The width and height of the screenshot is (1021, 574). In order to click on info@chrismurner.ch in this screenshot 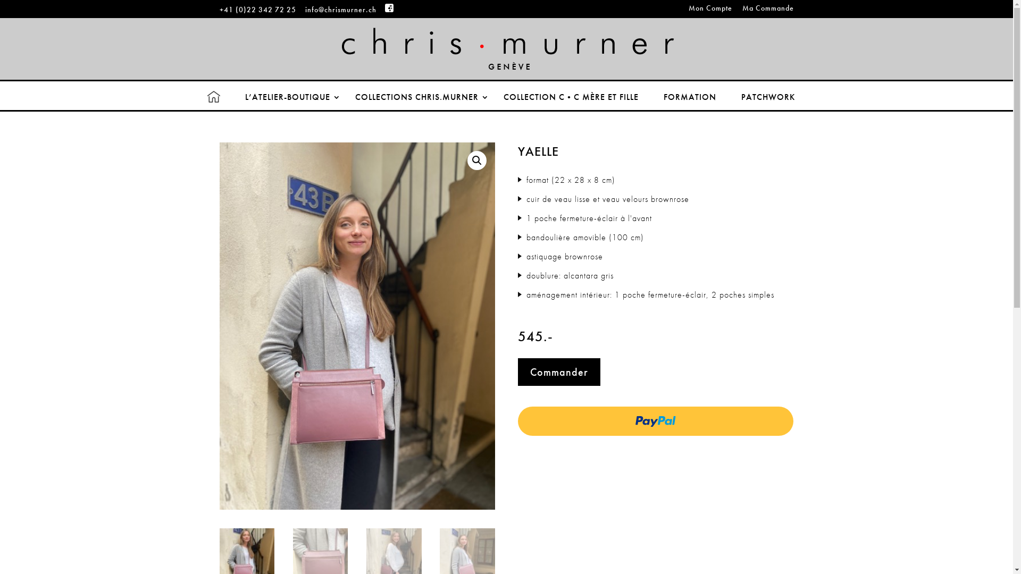, I will do `click(341, 10)`.